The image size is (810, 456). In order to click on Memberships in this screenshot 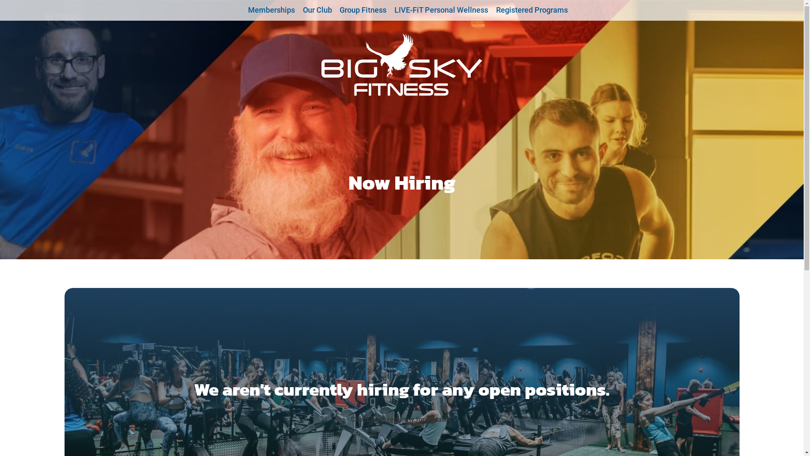, I will do `click(272, 10)`.